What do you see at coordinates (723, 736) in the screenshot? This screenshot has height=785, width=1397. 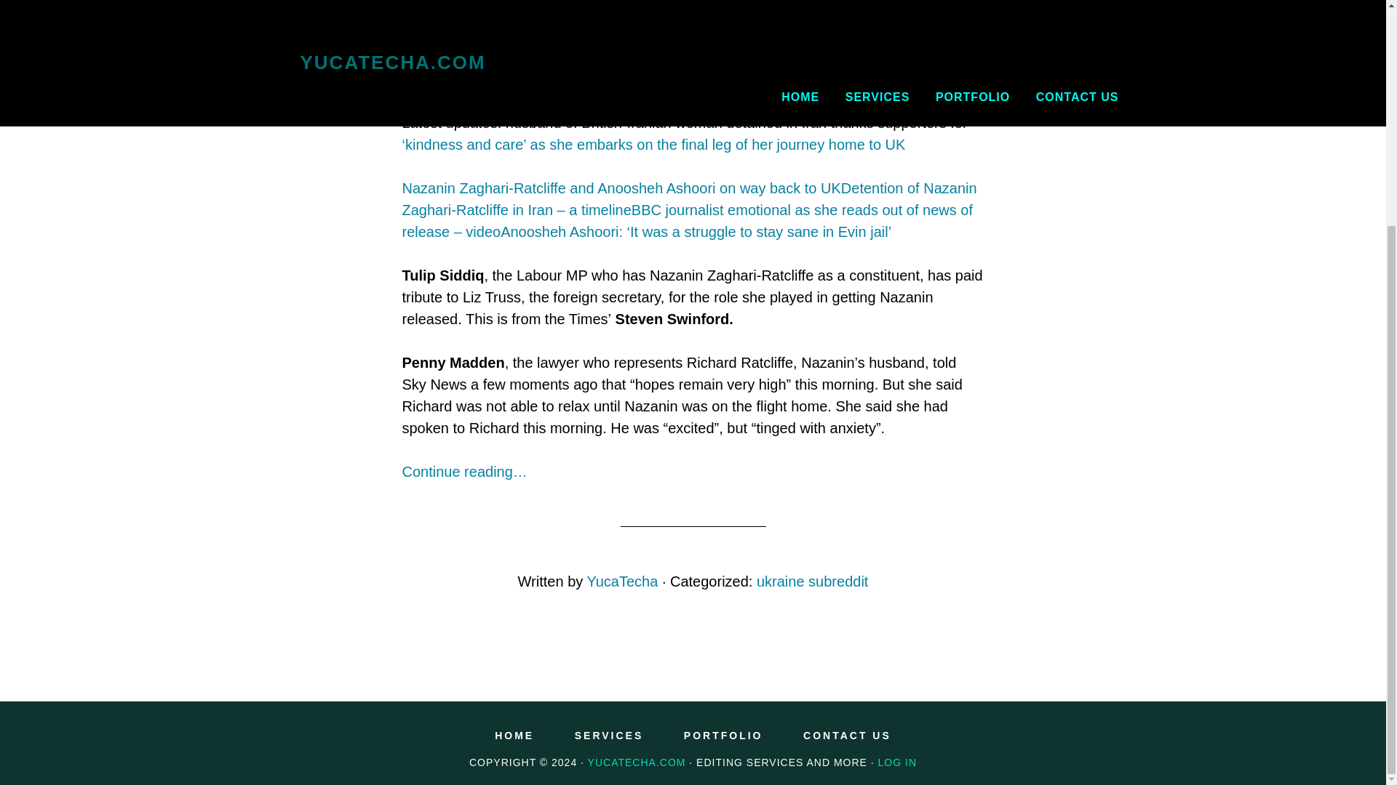 I see `PORTFOLIO` at bounding box center [723, 736].